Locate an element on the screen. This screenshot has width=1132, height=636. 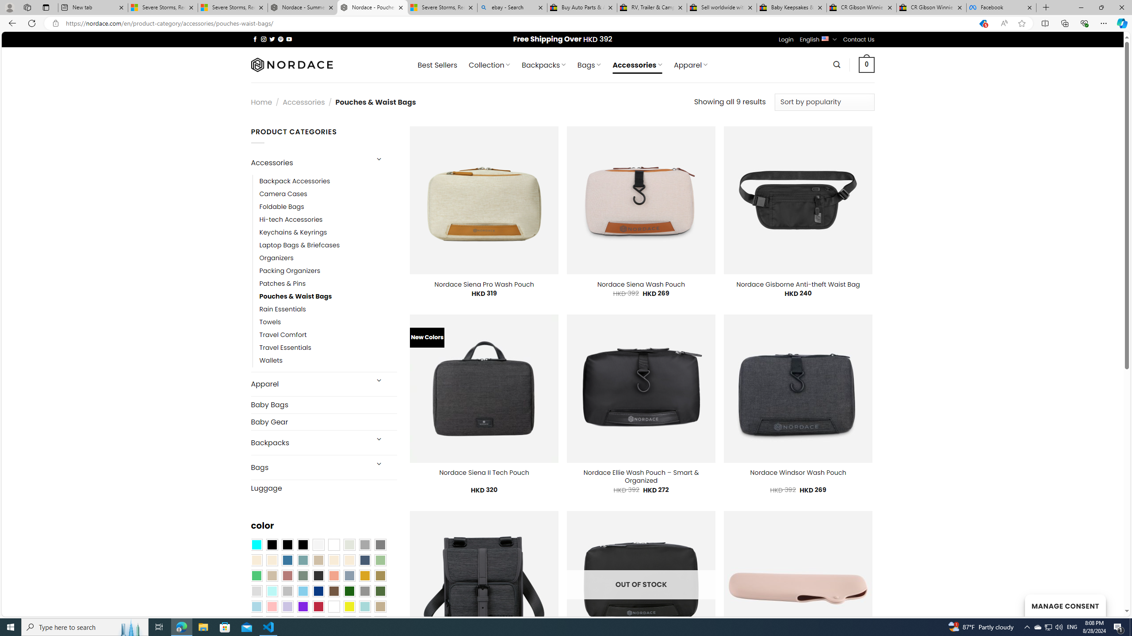
Sell worldwide with eBay is located at coordinates (722, 8).